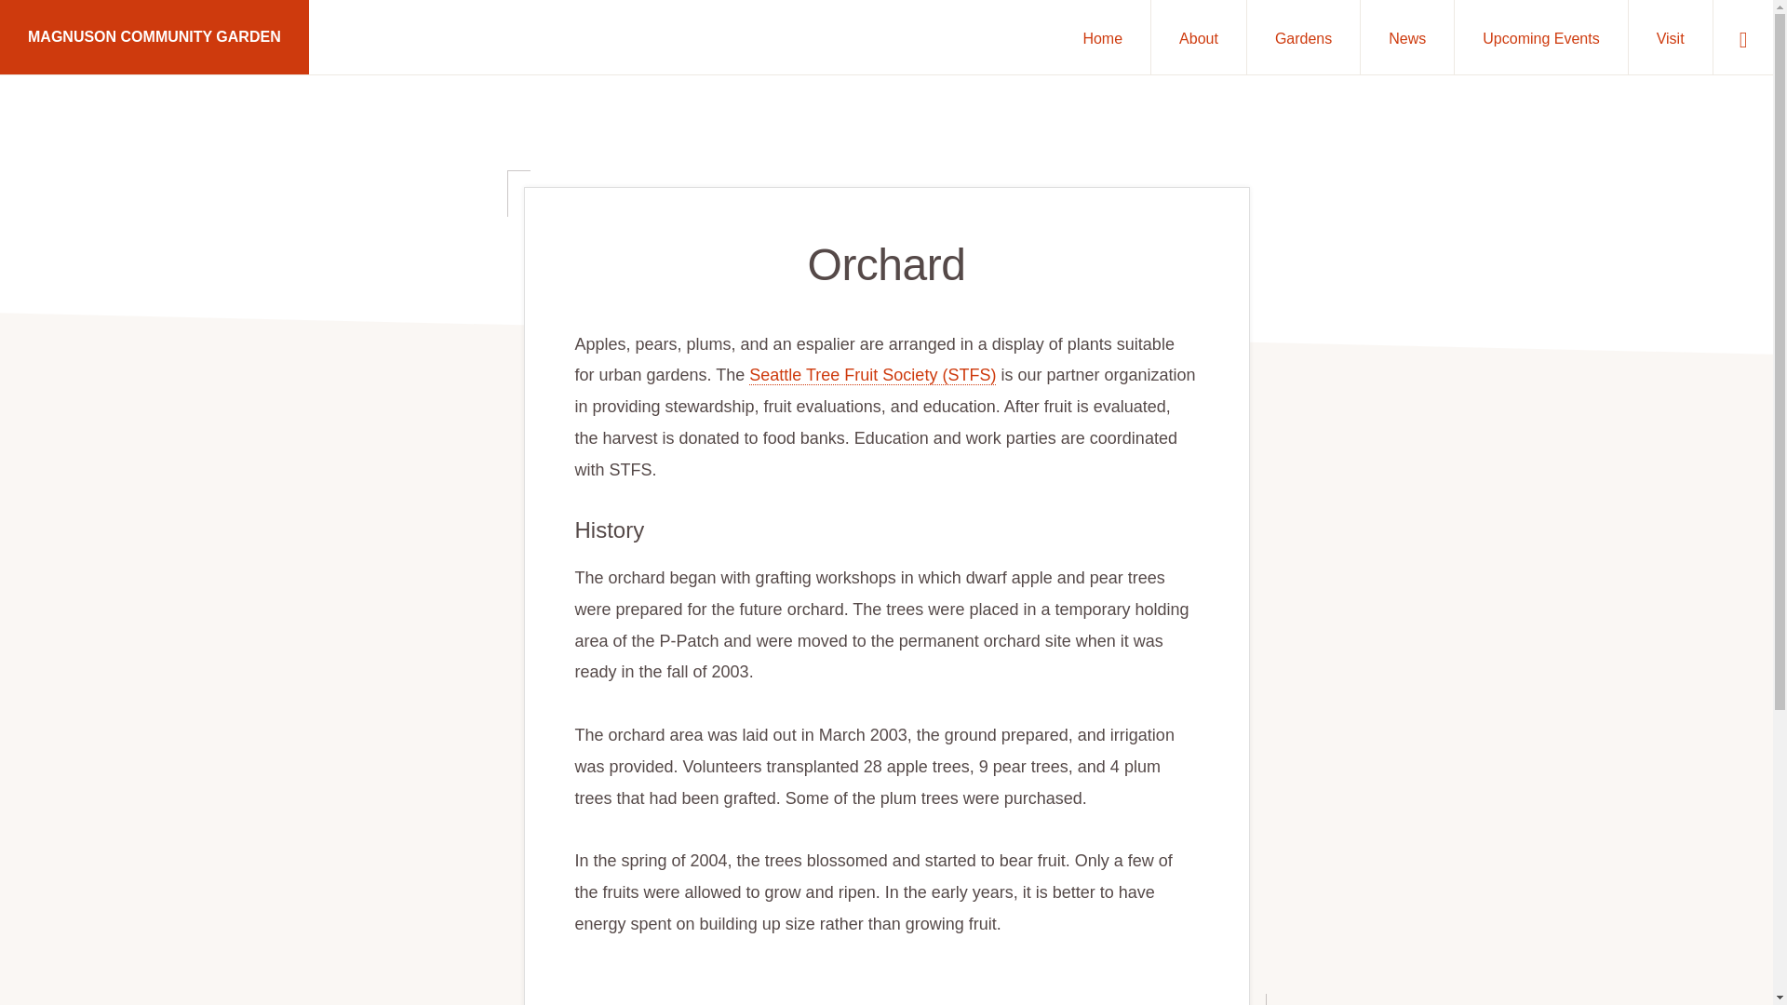  I want to click on About, so click(1198, 37).